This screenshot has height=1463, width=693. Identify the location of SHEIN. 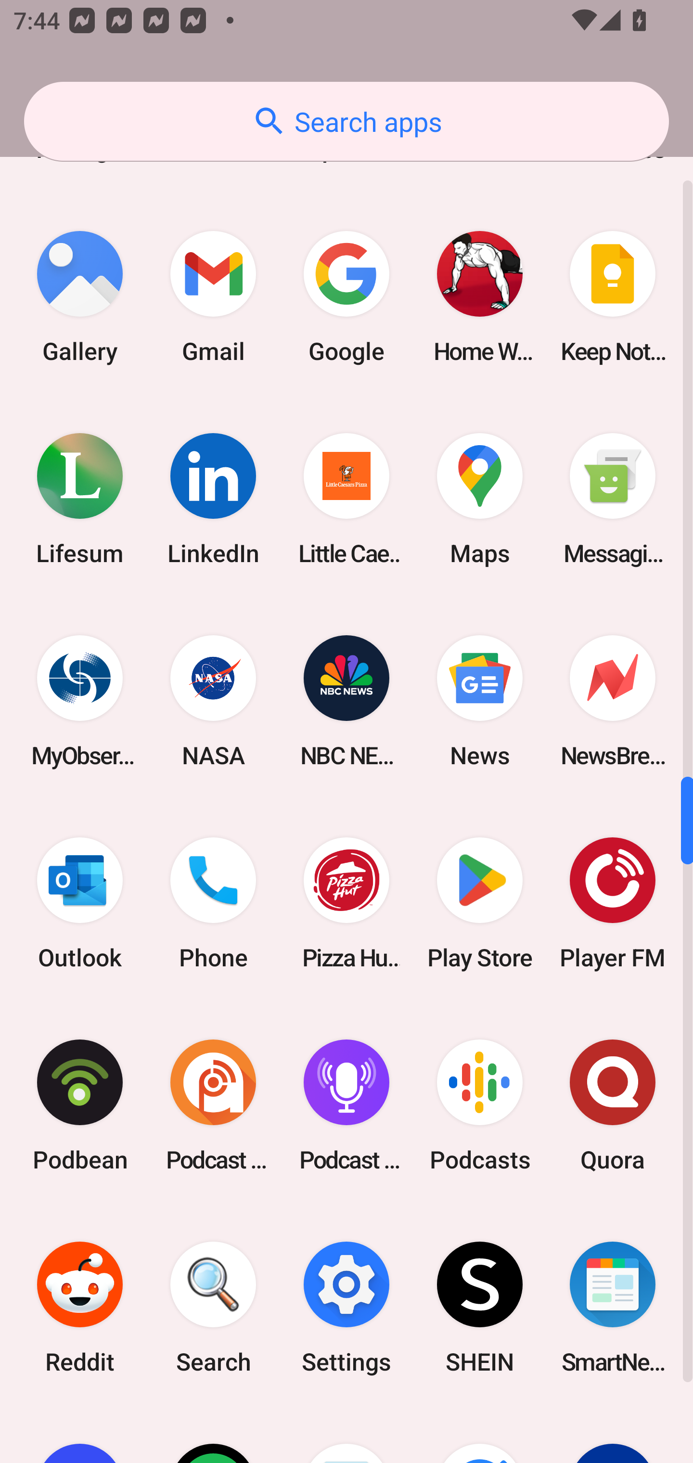
(479, 1308).